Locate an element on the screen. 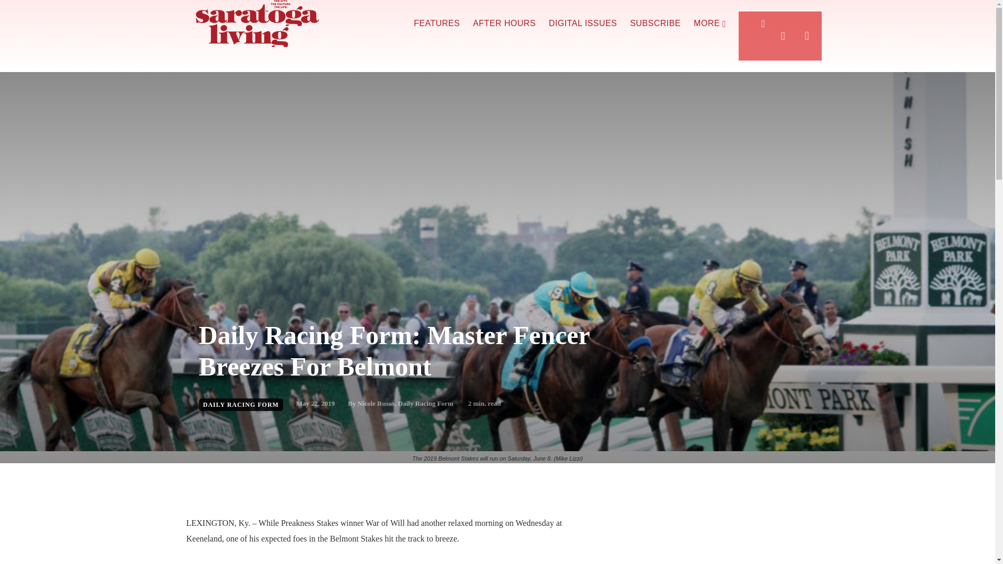 The image size is (1003, 564). DIGITAL ISSUES is located at coordinates (583, 23).